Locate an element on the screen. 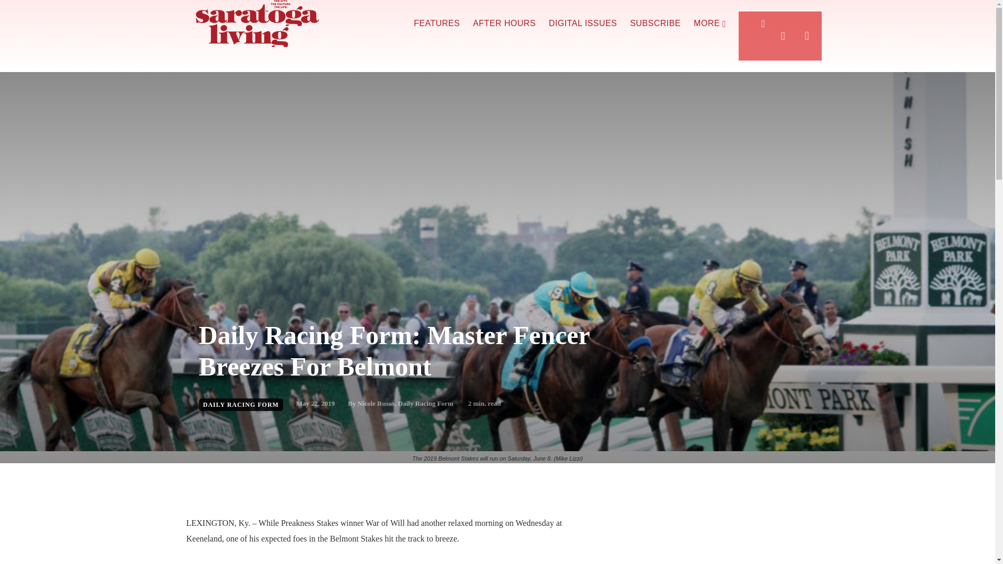 The image size is (1003, 564). DIGITAL ISSUES is located at coordinates (583, 23).